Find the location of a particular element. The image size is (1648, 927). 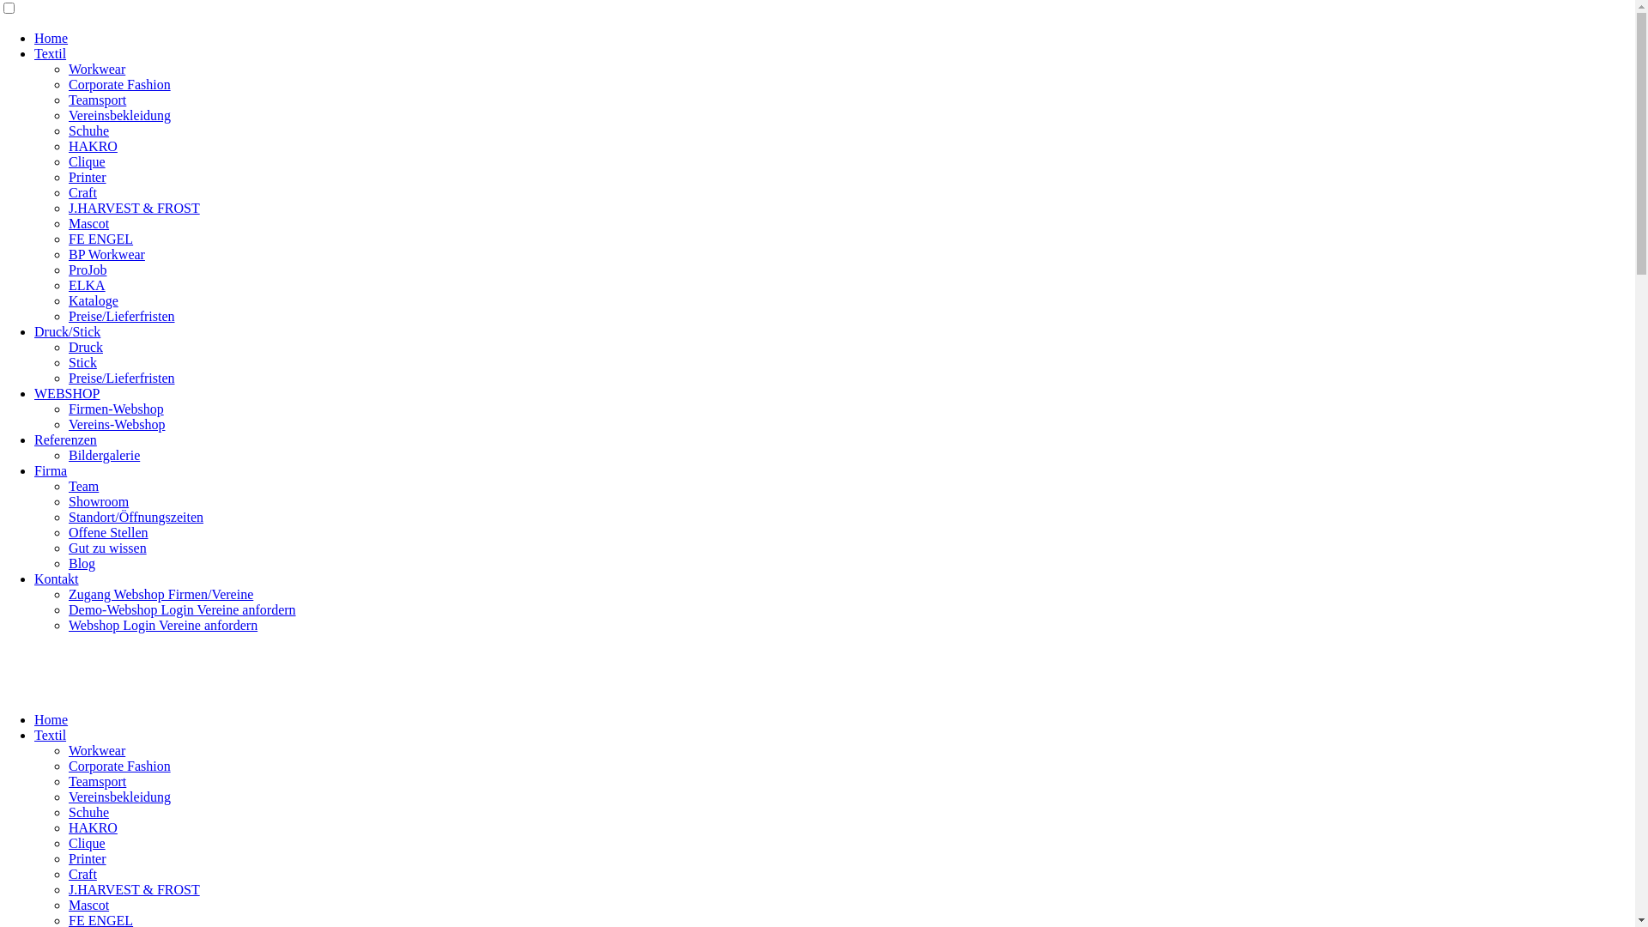

Blog is located at coordinates (82, 563).